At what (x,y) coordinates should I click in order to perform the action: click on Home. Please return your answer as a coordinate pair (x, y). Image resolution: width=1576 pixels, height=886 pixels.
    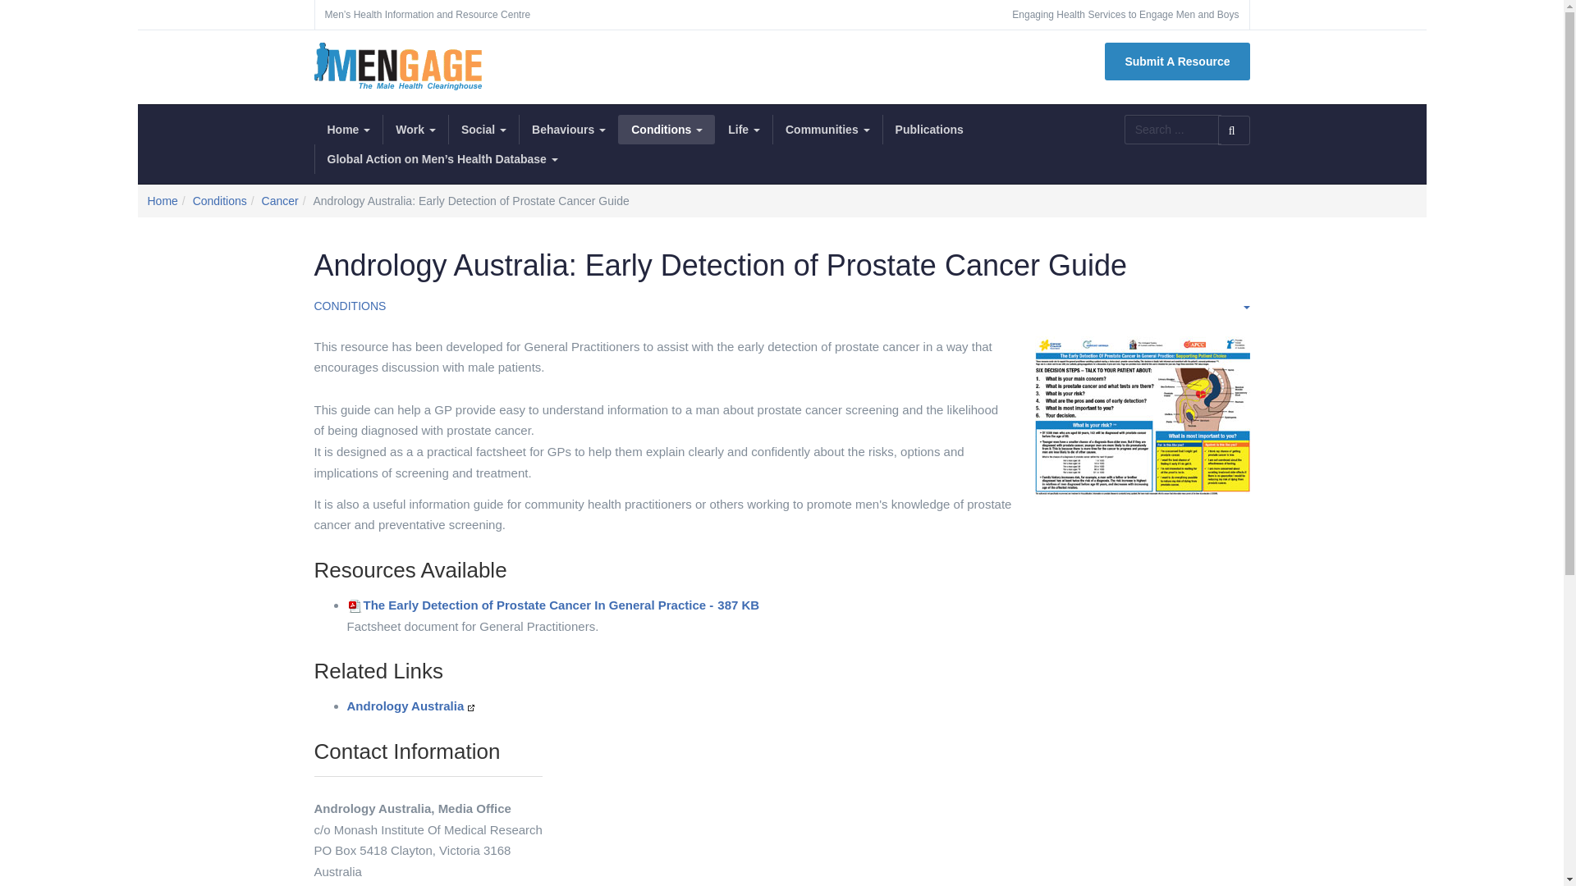
    Looking at the image, I should click on (163, 201).